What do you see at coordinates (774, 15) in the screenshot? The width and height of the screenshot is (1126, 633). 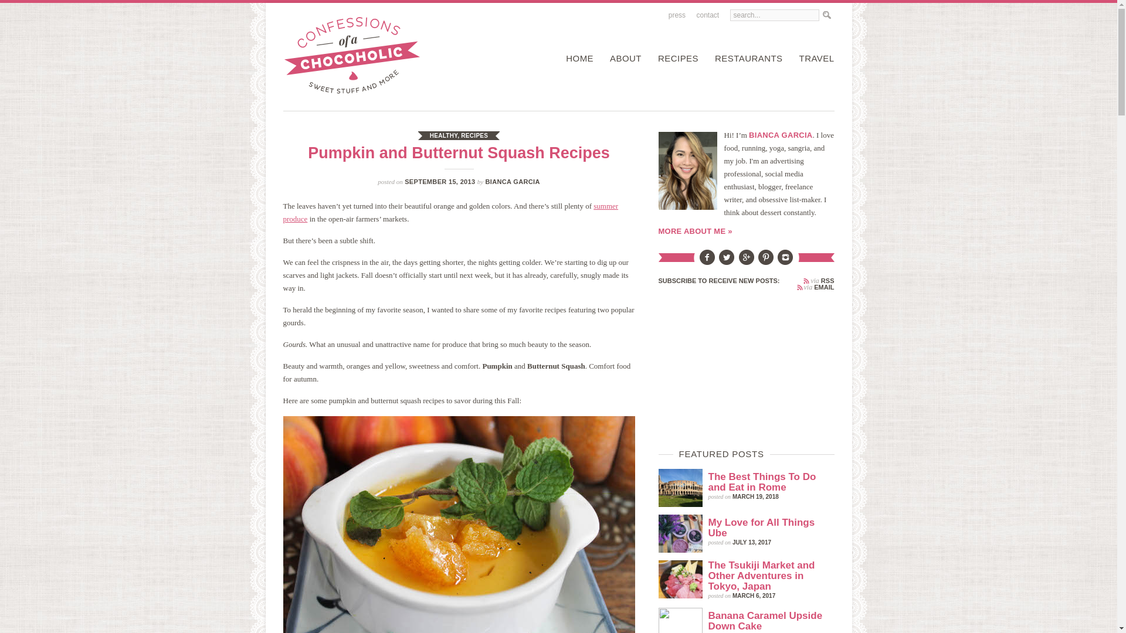 I see `search...` at bounding box center [774, 15].